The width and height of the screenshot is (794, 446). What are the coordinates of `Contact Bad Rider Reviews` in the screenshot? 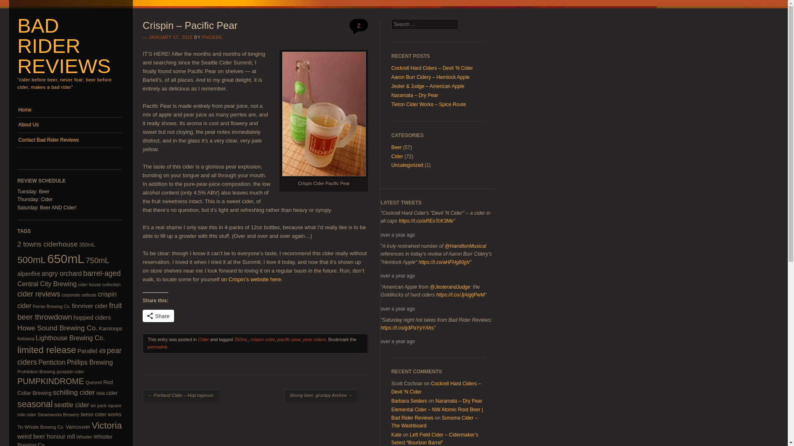 It's located at (69, 140).